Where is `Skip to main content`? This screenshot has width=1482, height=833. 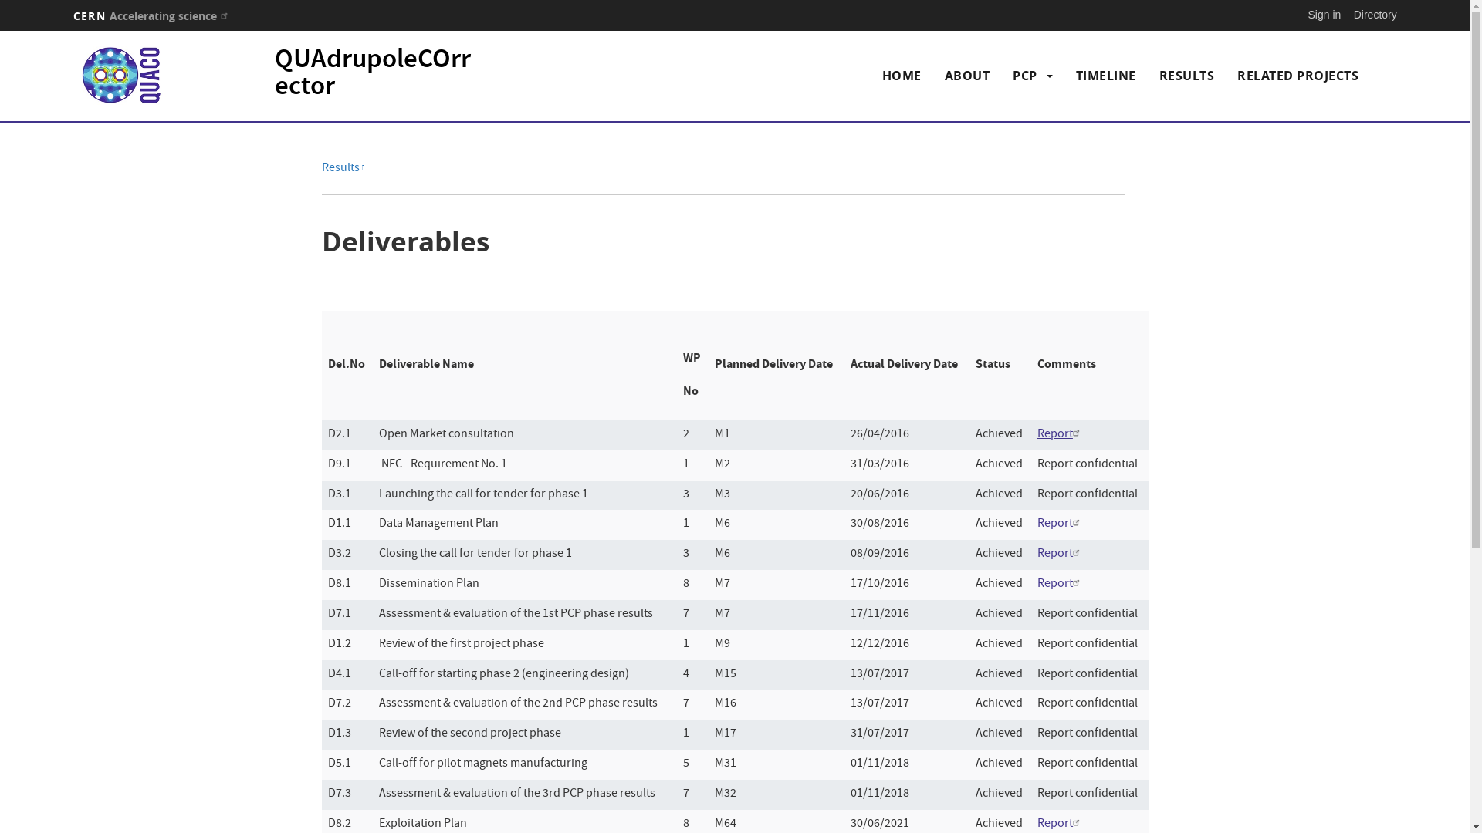 Skip to main content is located at coordinates (0, 31).